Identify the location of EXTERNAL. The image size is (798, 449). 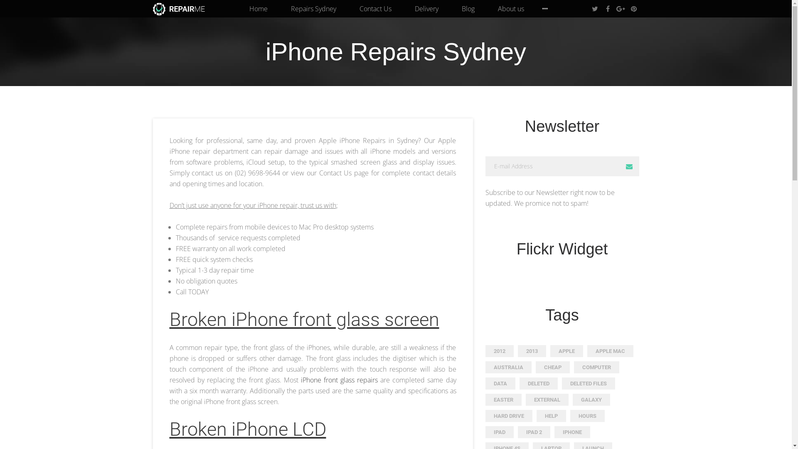
(547, 400).